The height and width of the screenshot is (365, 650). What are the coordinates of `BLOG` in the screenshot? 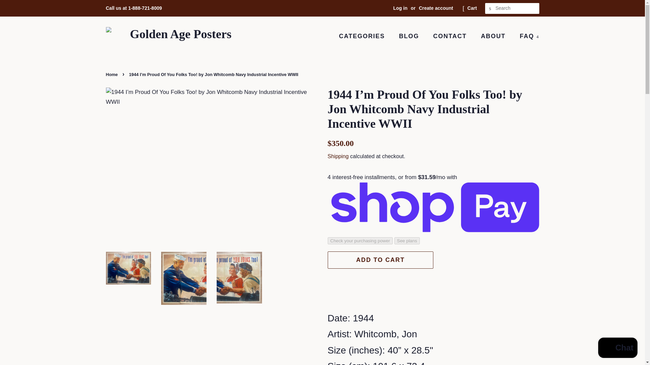 It's located at (410, 36).